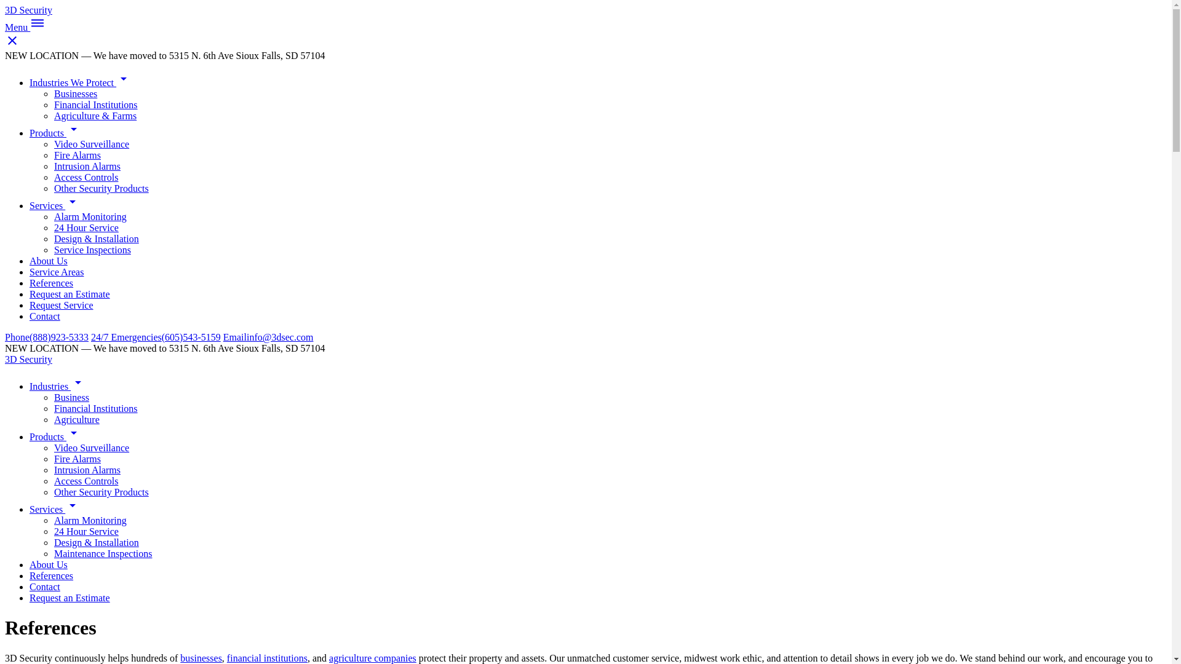 The image size is (1181, 664). What do you see at coordinates (76, 93) in the screenshot?
I see `Businesses` at bounding box center [76, 93].